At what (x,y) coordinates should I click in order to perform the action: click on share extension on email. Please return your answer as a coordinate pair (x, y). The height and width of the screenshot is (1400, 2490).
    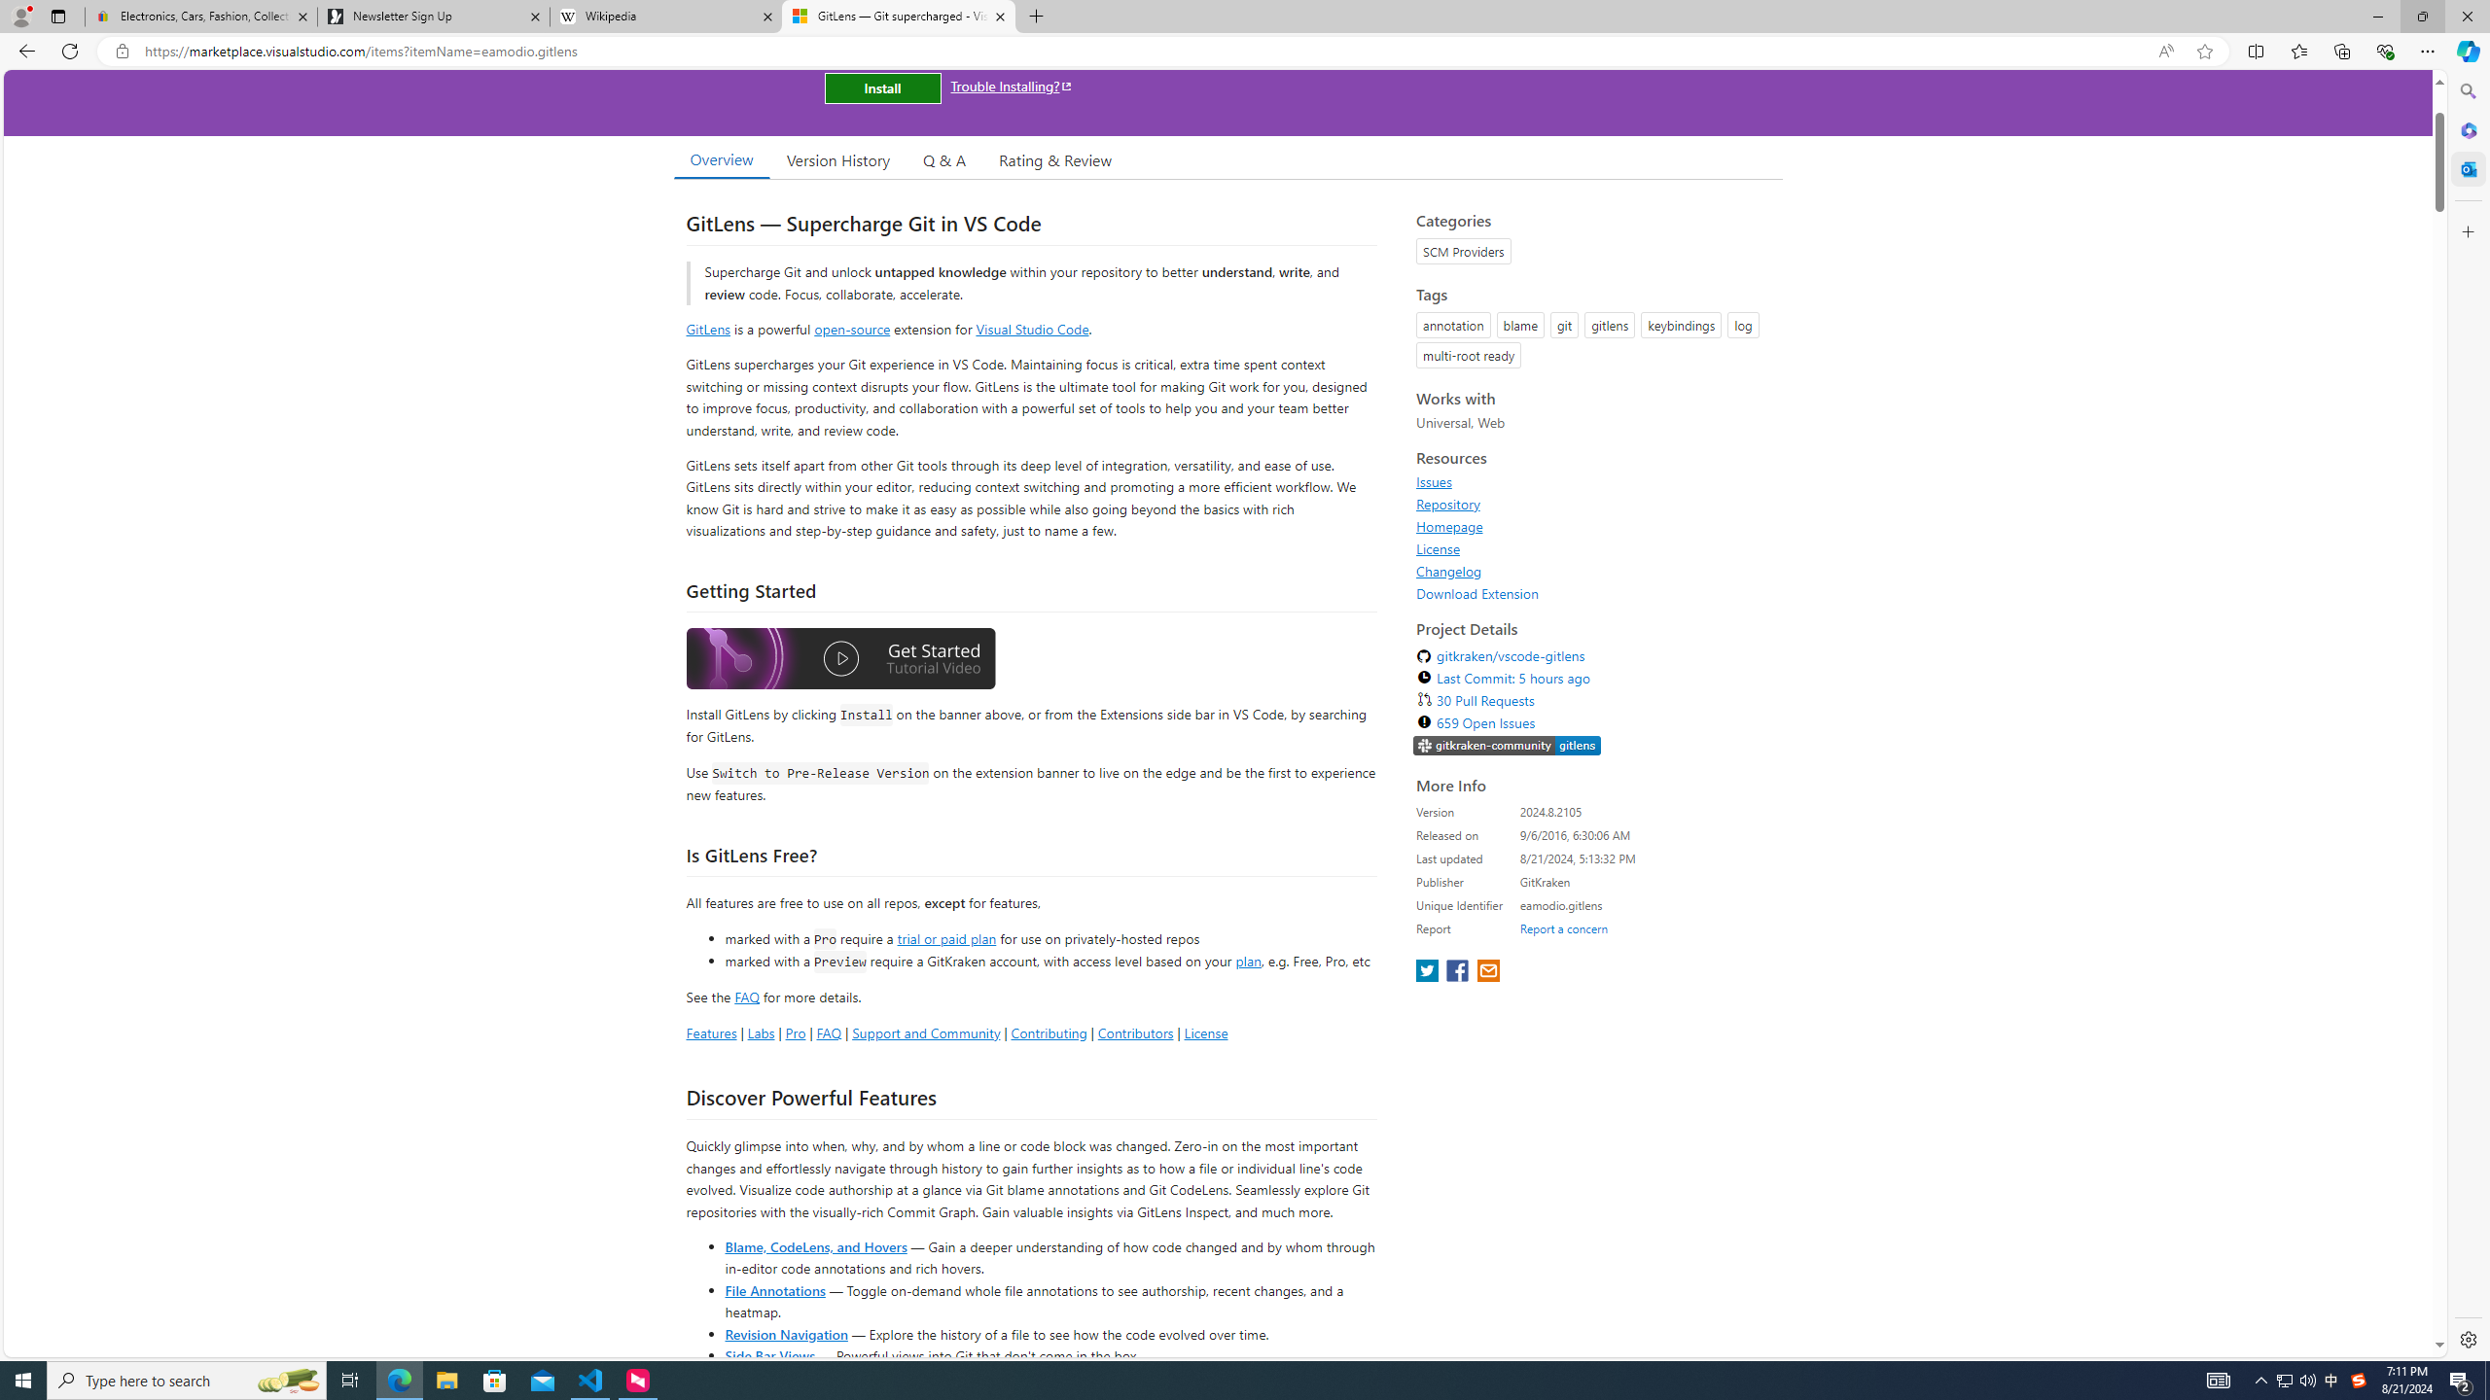
    Looking at the image, I should click on (1487, 972).